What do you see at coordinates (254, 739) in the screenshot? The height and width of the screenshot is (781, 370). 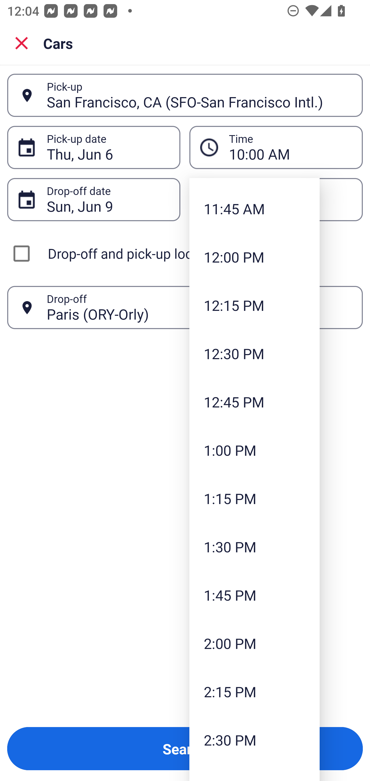 I see `2:30 PM` at bounding box center [254, 739].